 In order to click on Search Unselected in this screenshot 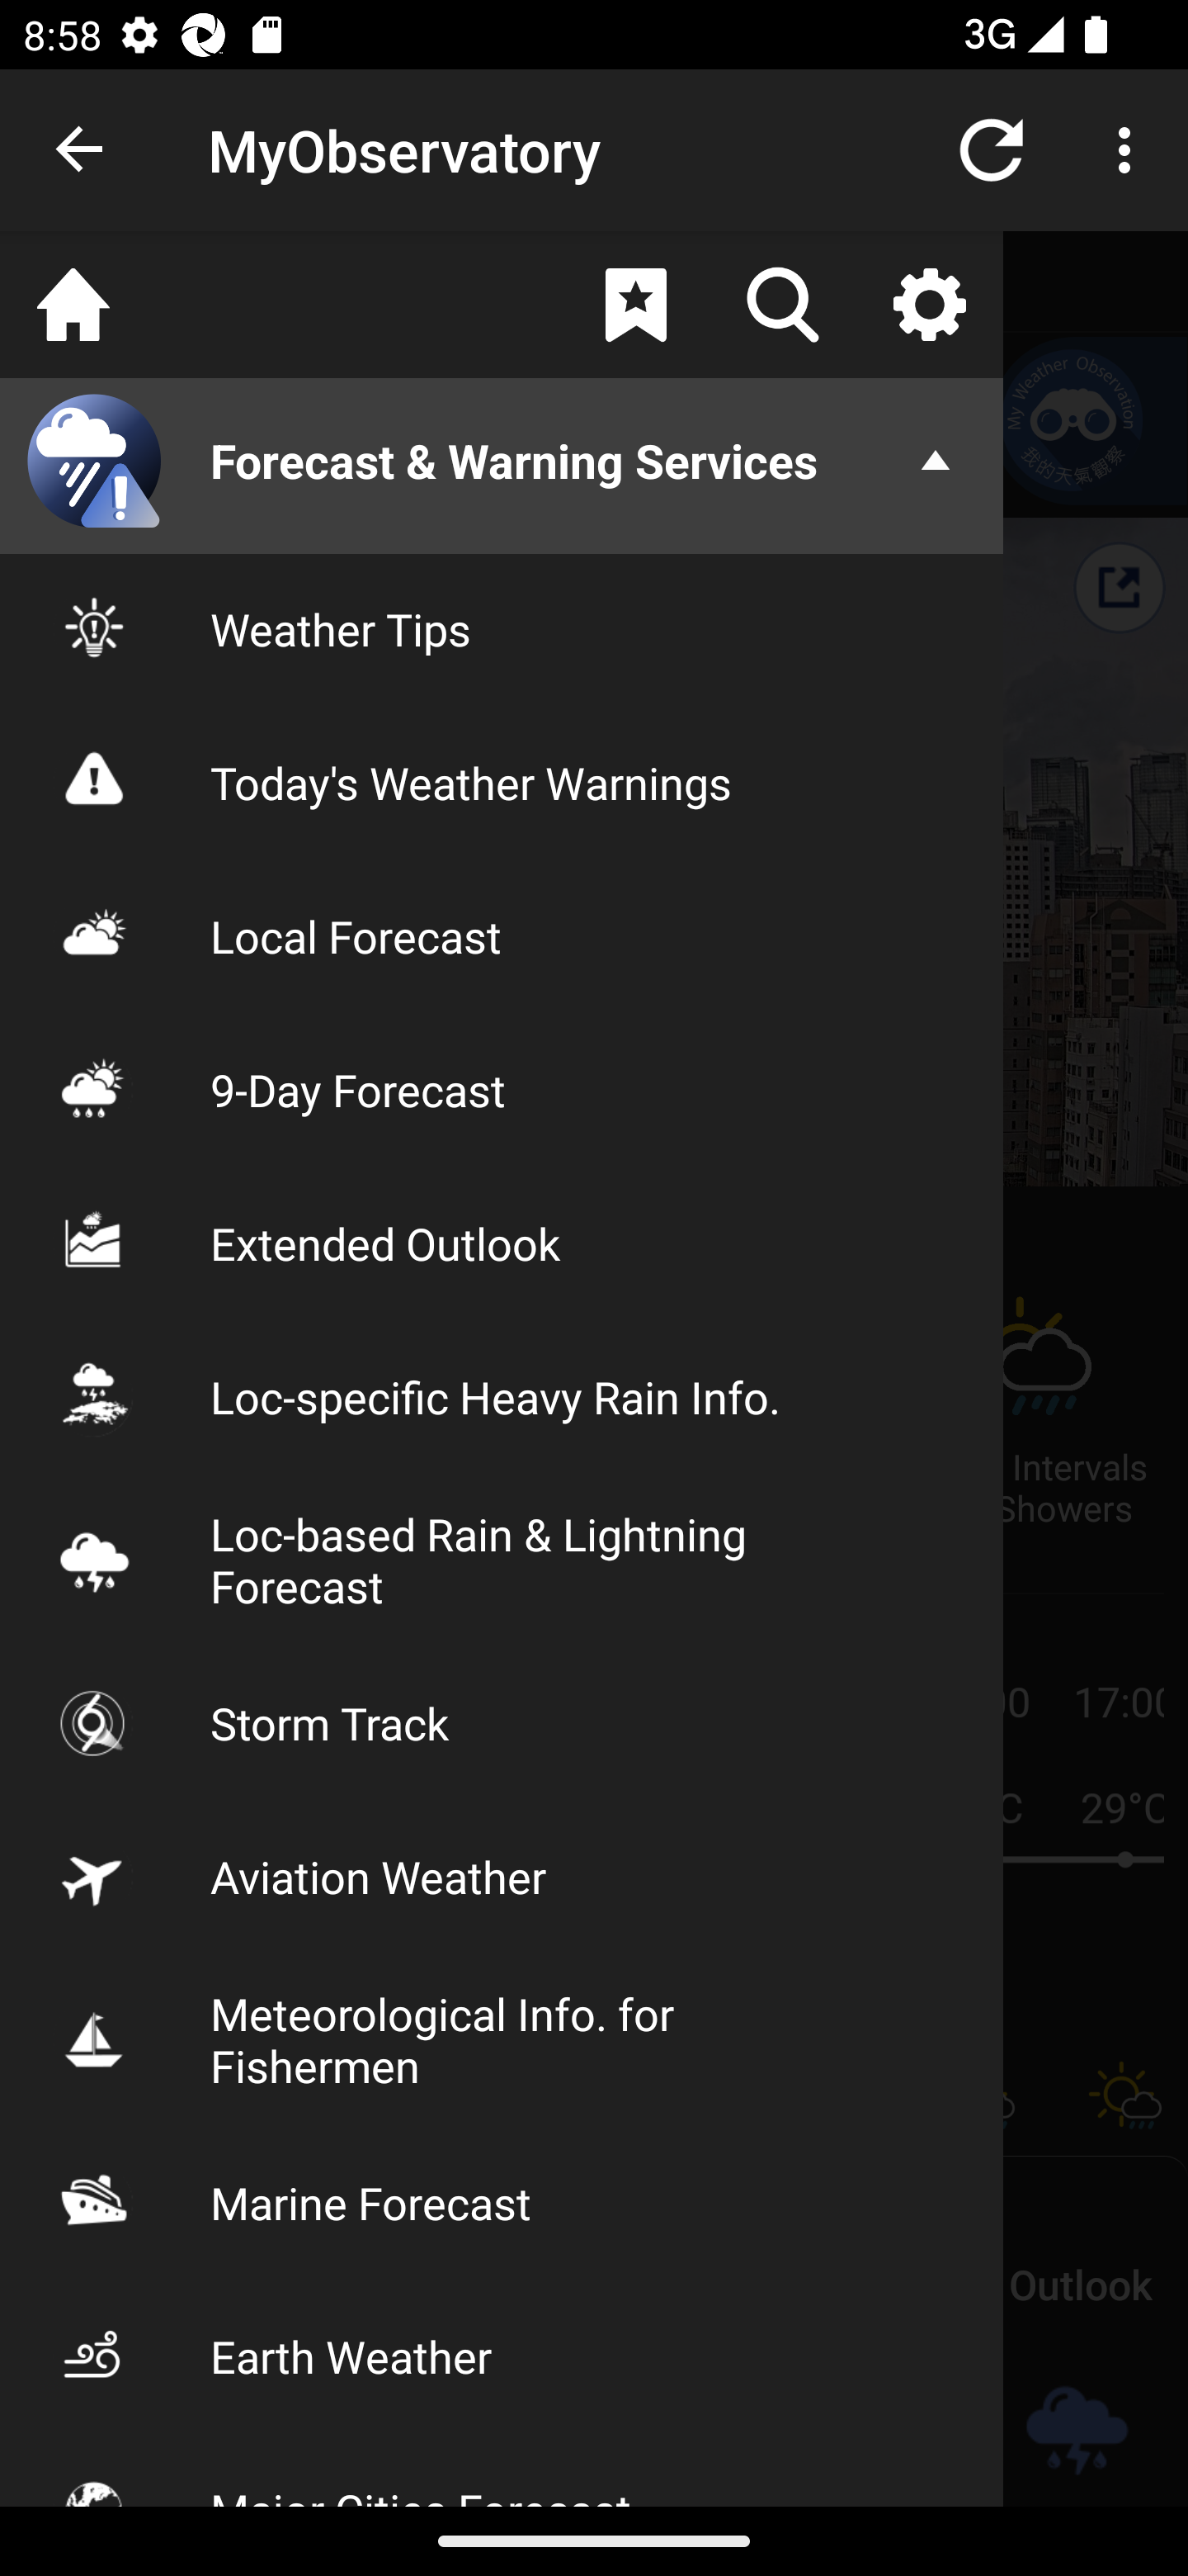, I will do `click(782, 305)`.